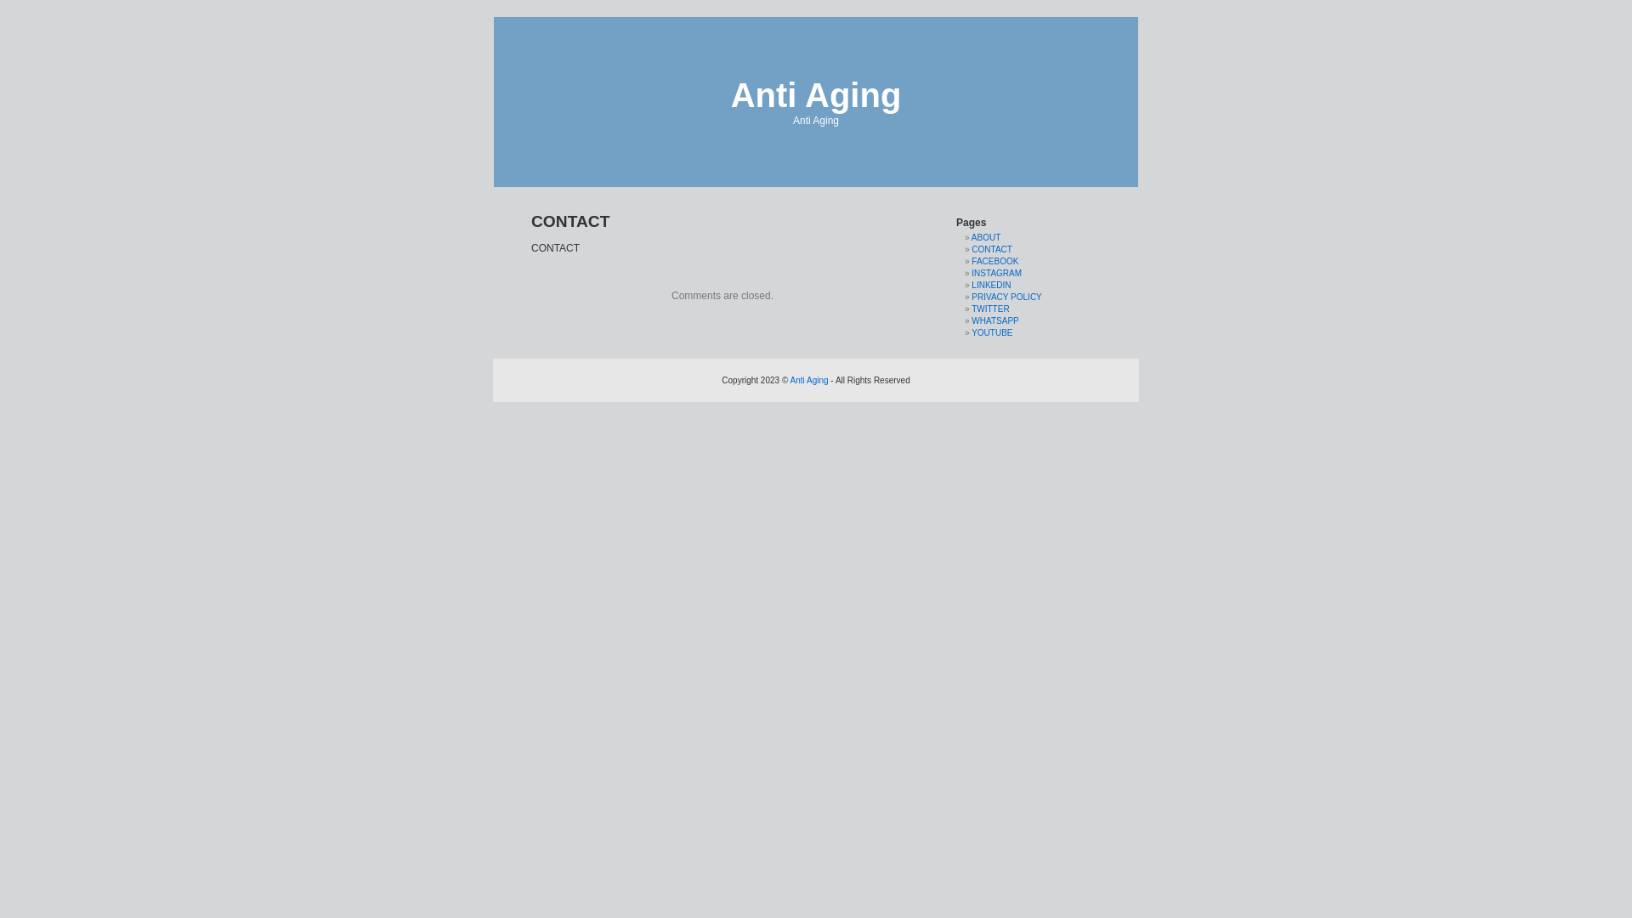 This screenshot has width=1632, height=918. Describe the element at coordinates (986, 238) in the screenshot. I see `ABOUT` at that location.